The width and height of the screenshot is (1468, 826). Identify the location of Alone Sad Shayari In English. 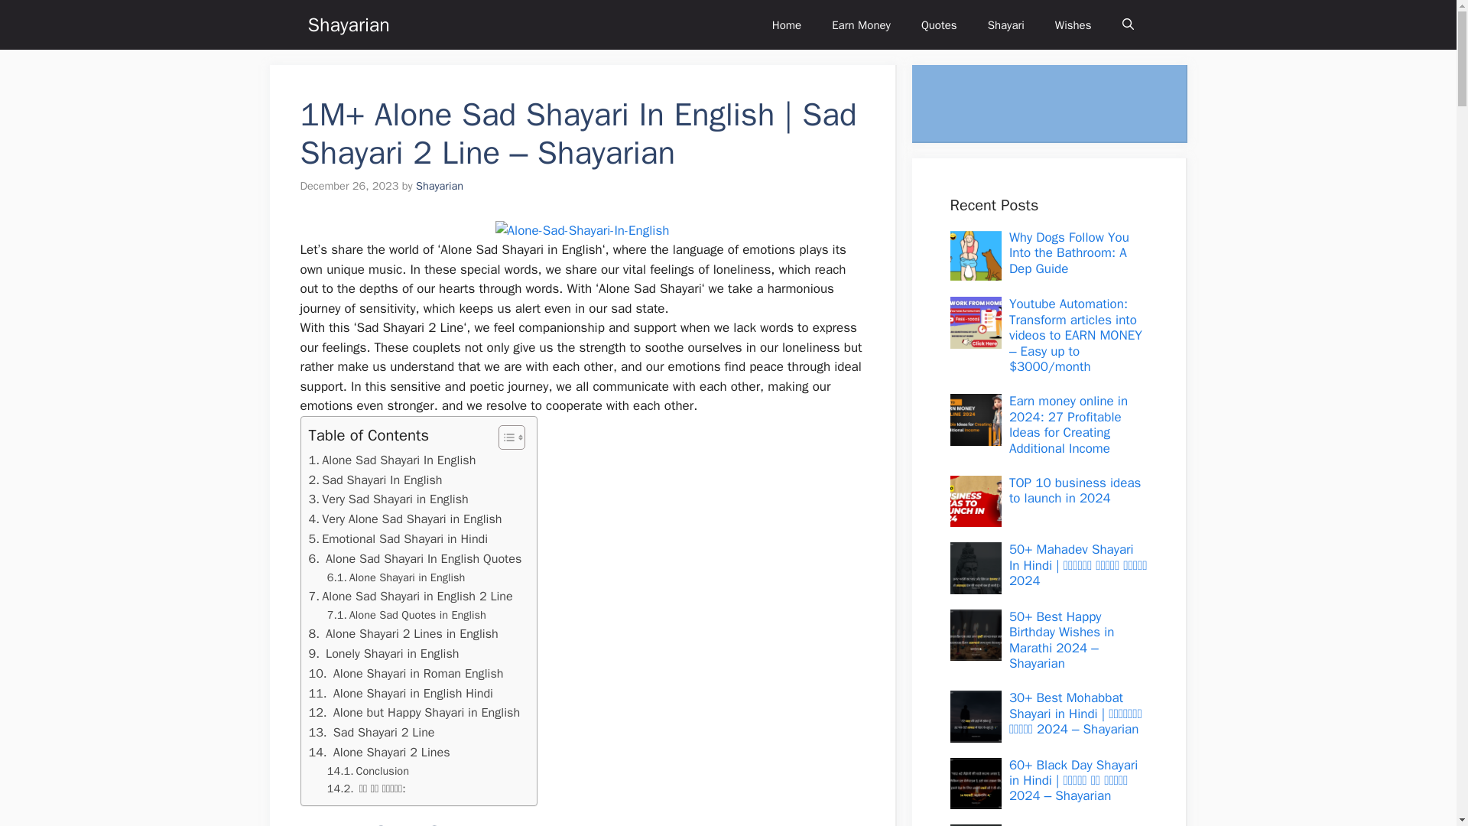
(391, 460).